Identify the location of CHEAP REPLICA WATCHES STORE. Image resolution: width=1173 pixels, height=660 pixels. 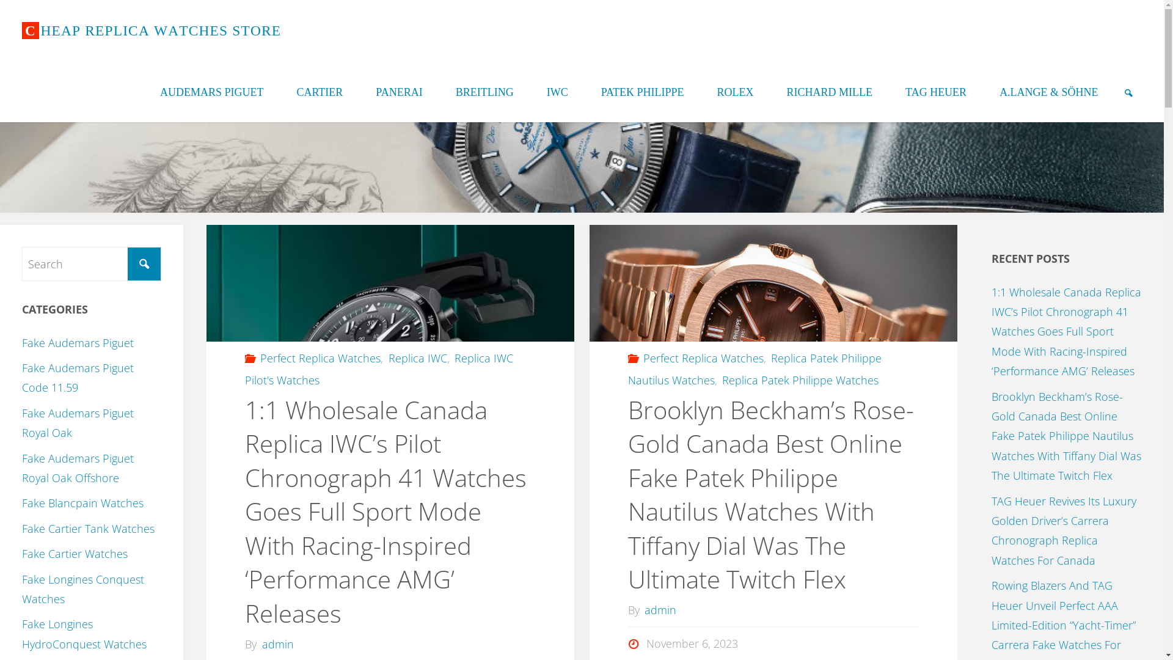
(152, 31).